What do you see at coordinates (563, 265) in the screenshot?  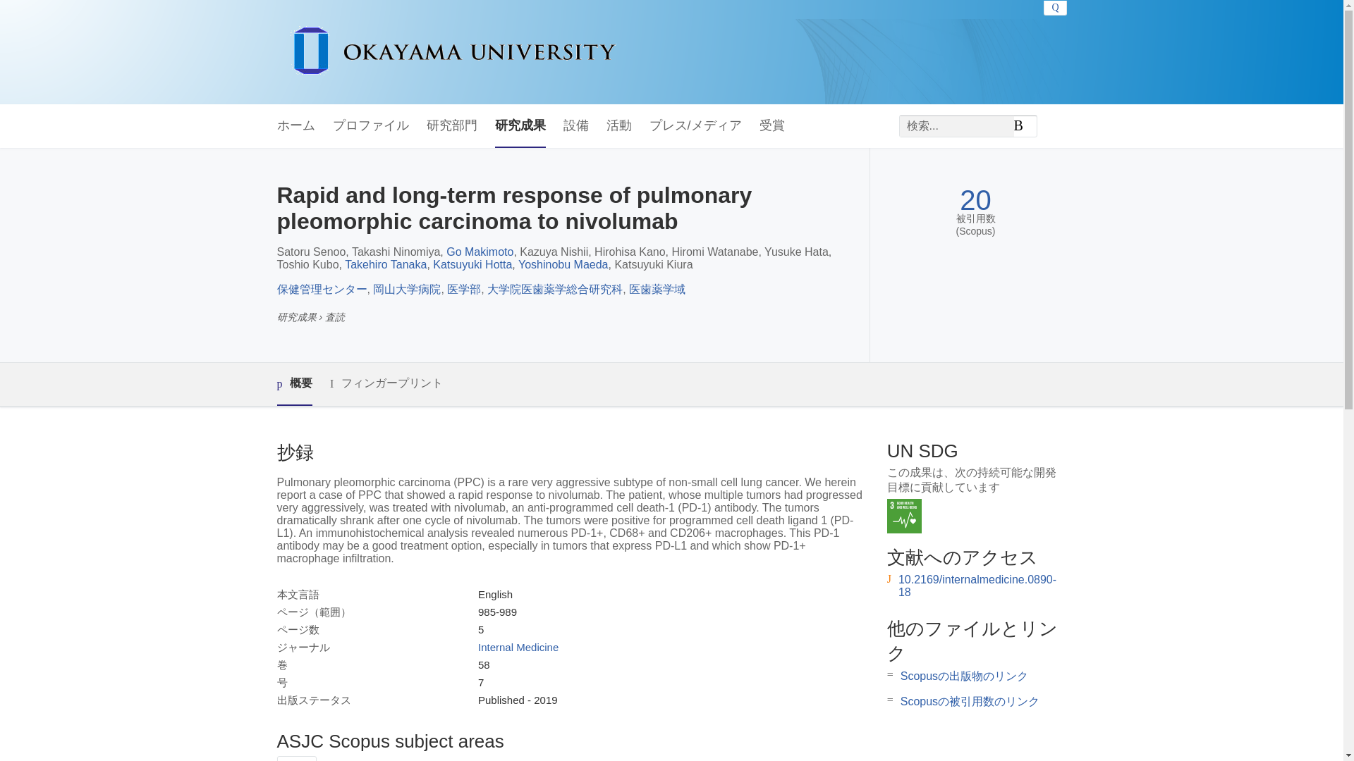 I see `Yoshinobu Maeda` at bounding box center [563, 265].